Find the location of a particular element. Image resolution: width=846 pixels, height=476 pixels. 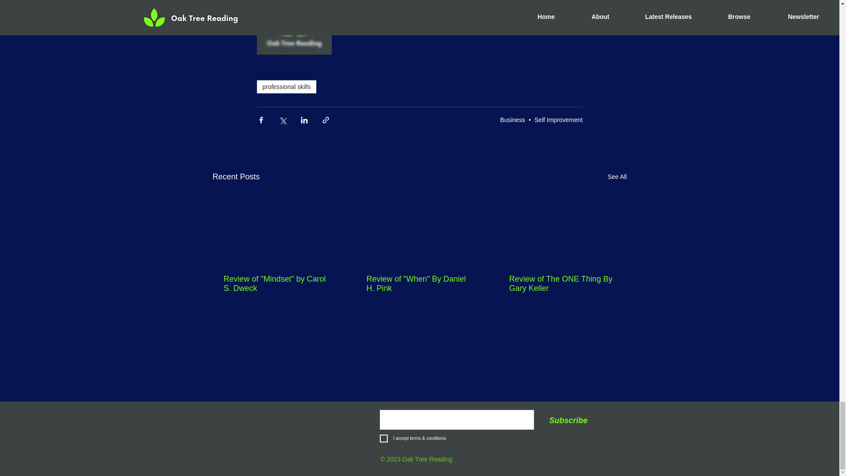

Subscribe is located at coordinates (568, 421).